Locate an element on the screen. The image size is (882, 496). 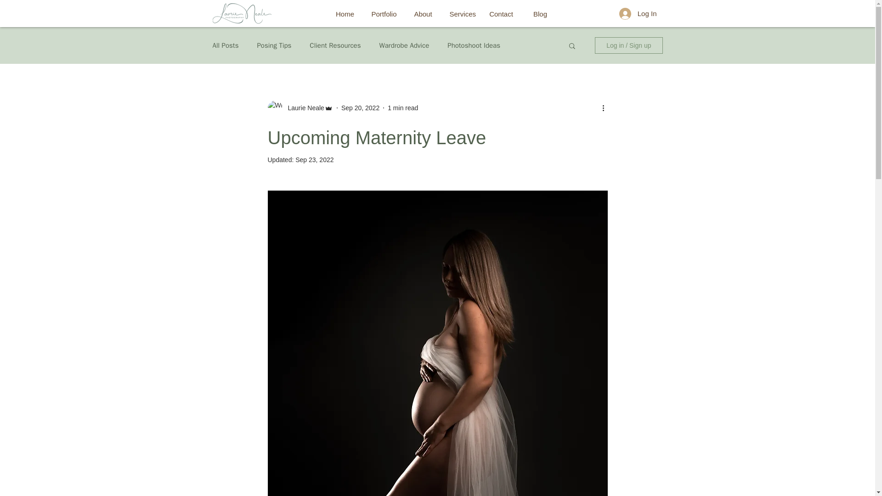
Portfolio is located at coordinates (384, 14).